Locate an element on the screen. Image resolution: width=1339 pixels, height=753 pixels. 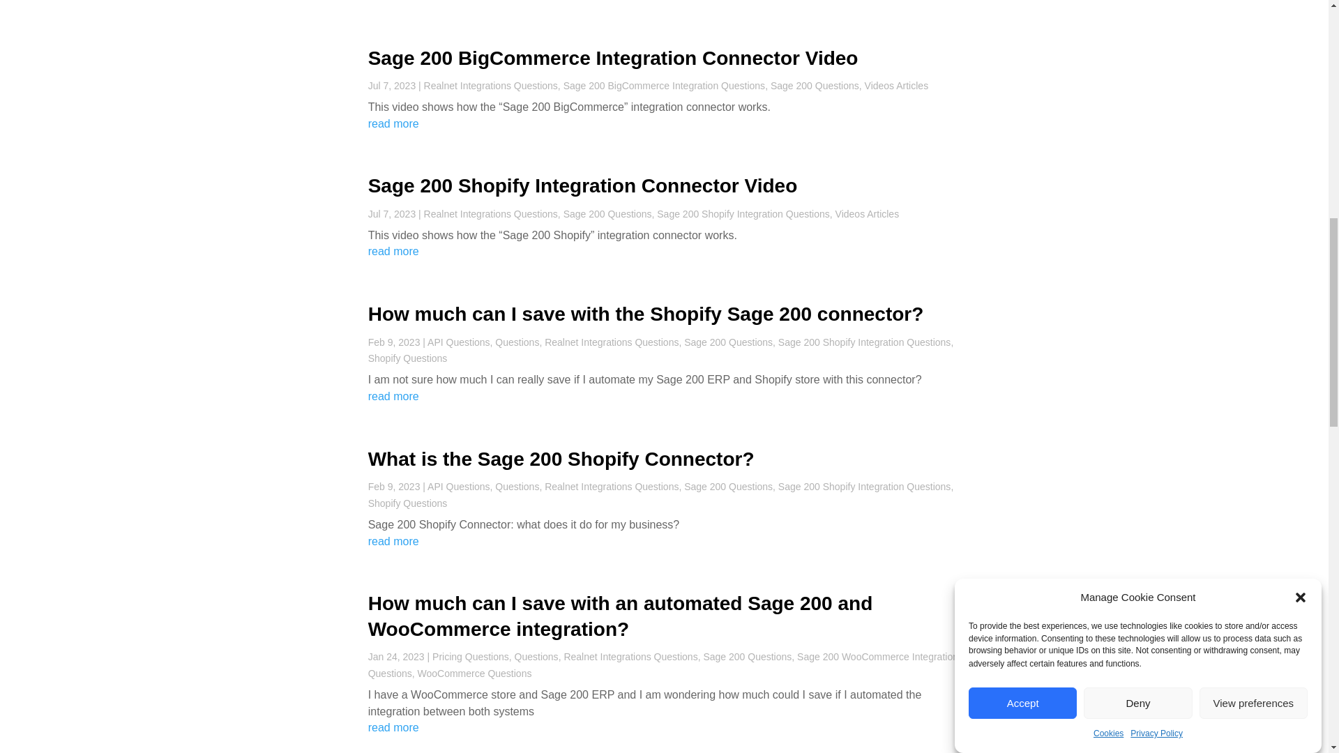
View preferences is located at coordinates (1254, 173).